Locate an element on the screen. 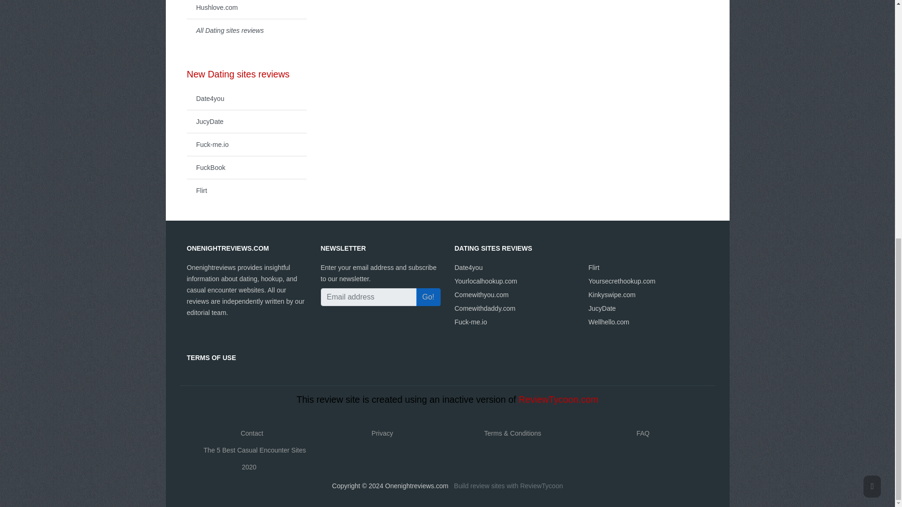 This screenshot has height=507, width=902. Date4you is located at coordinates (468, 267).